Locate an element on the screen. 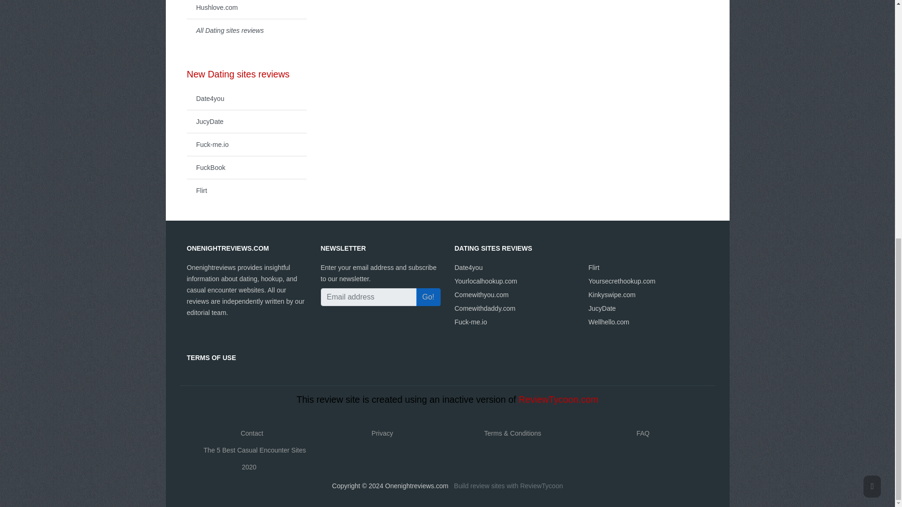 This screenshot has height=507, width=902. Date4you is located at coordinates (468, 267).